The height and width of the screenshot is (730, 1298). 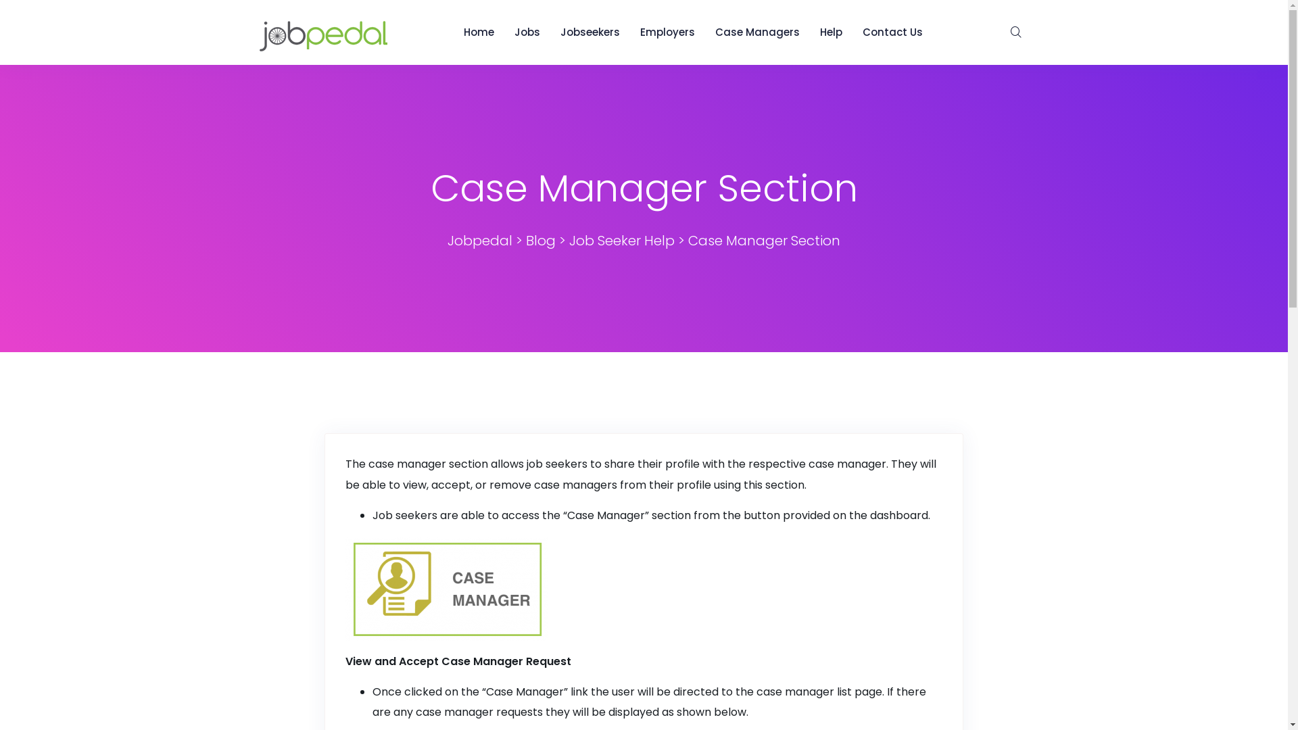 I want to click on Jobs, so click(x=527, y=32).